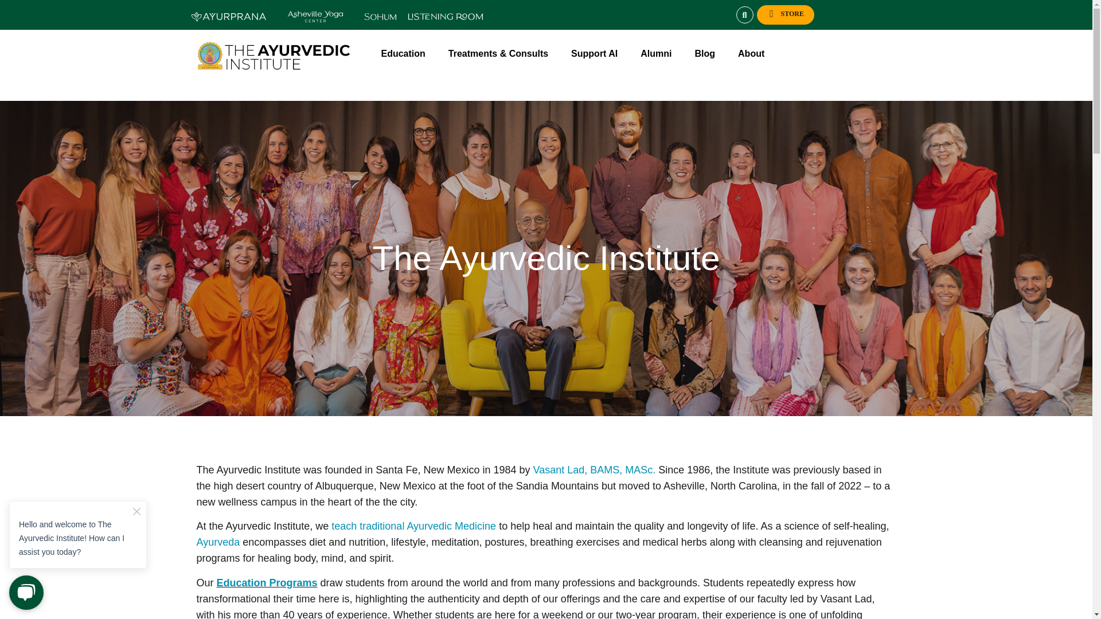 Image resolution: width=1101 pixels, height=619 pixels. What do you see at coordinates (708, 54) in the screenshot?
I see `Blog` at bounding box center [708, 54].